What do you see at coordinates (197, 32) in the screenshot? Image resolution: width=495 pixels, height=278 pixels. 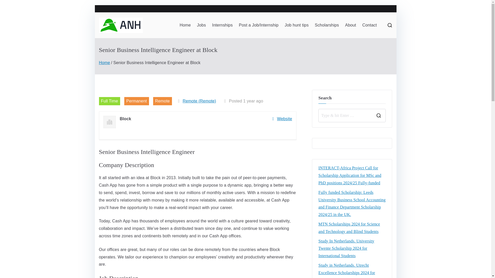 I see `Always Never Home` at bounding box center [197, 32].